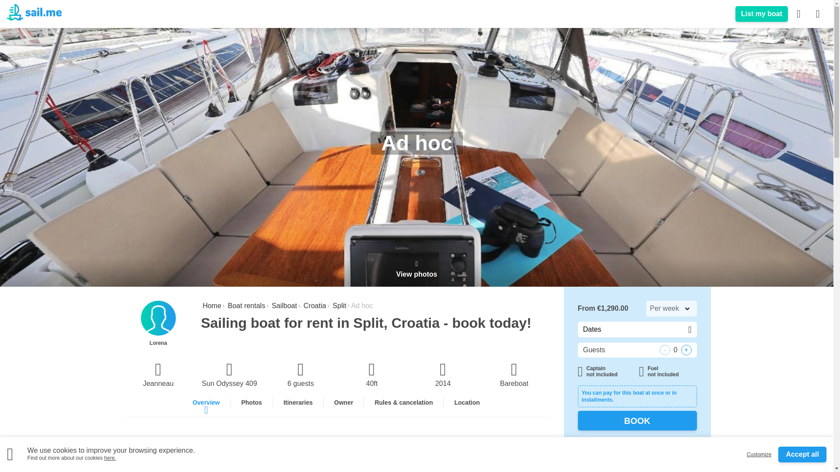  What do you see at coordinates (665, 350) in the screenshot?
I see `-` at bounding box center [665, 350].